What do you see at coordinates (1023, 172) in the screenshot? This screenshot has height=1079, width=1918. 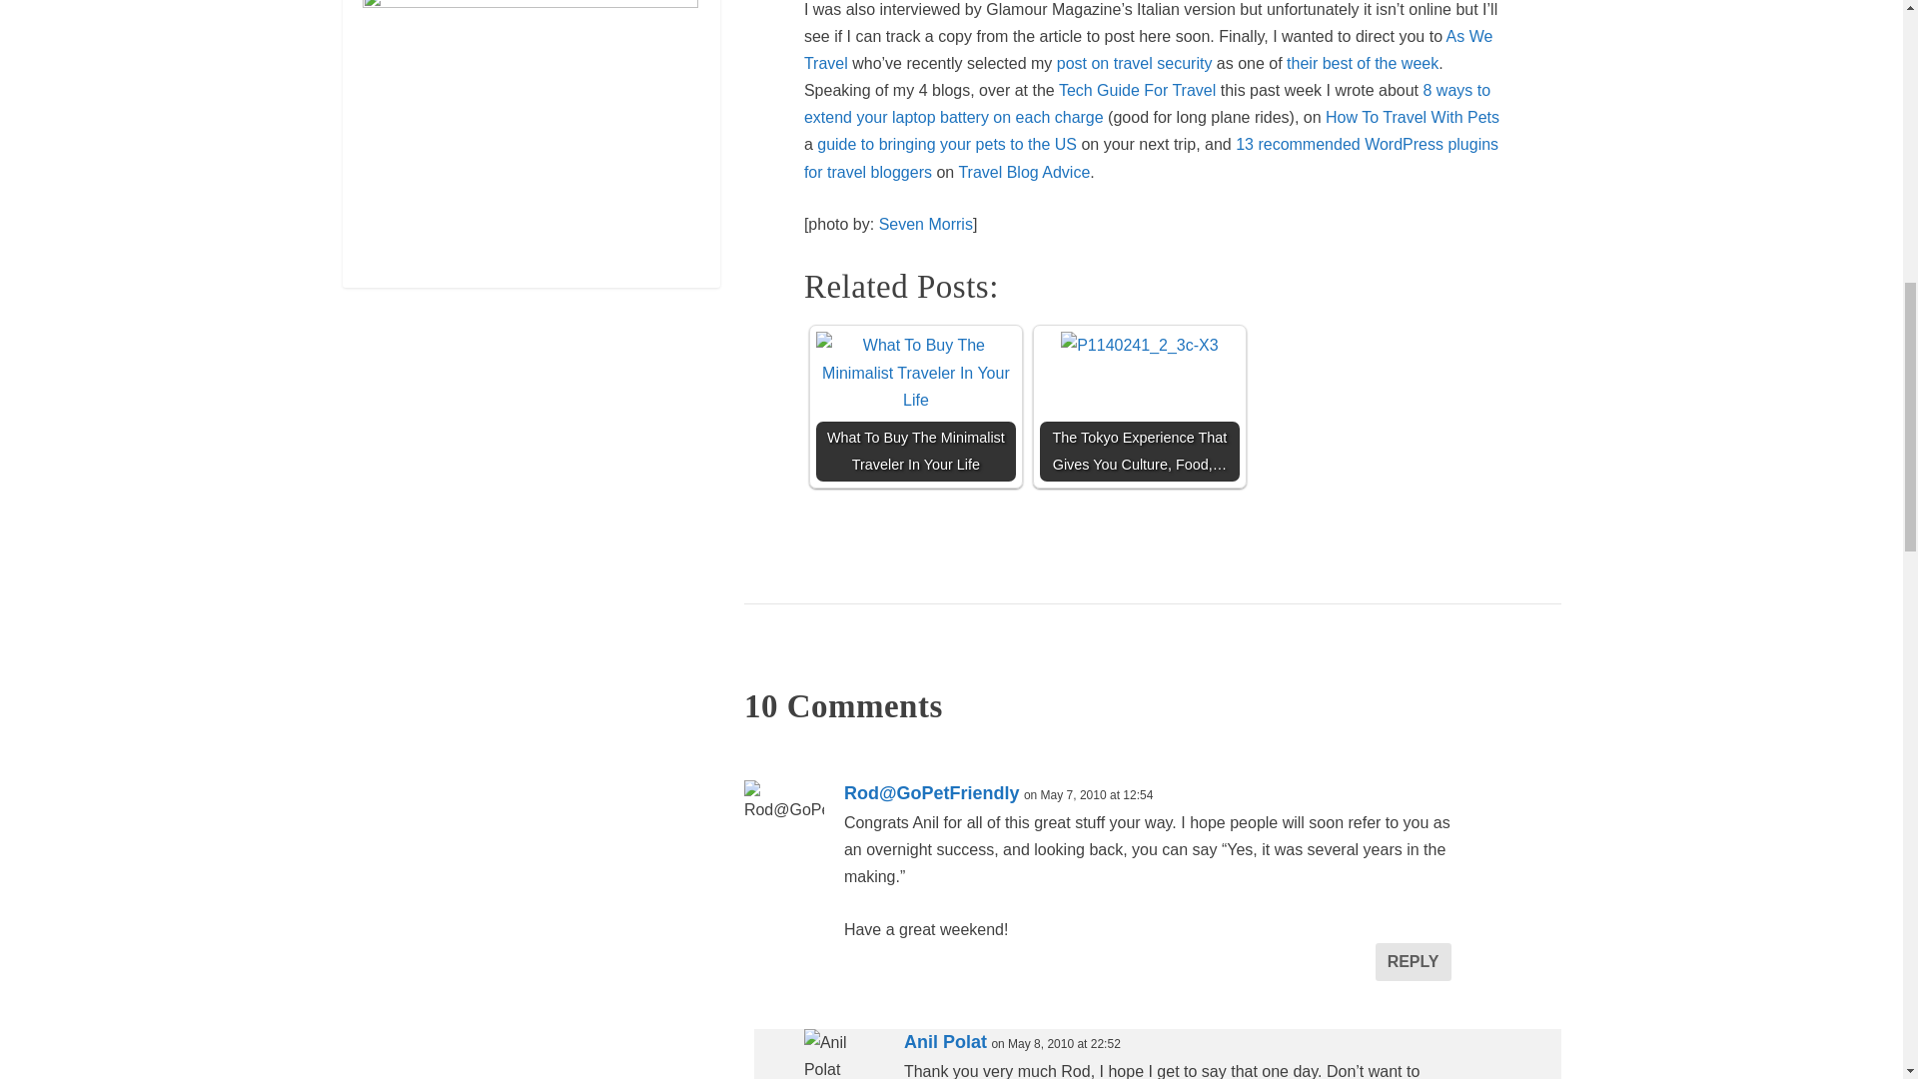 I see `Travel Blog Advice` at bounding box center [1023, 172].